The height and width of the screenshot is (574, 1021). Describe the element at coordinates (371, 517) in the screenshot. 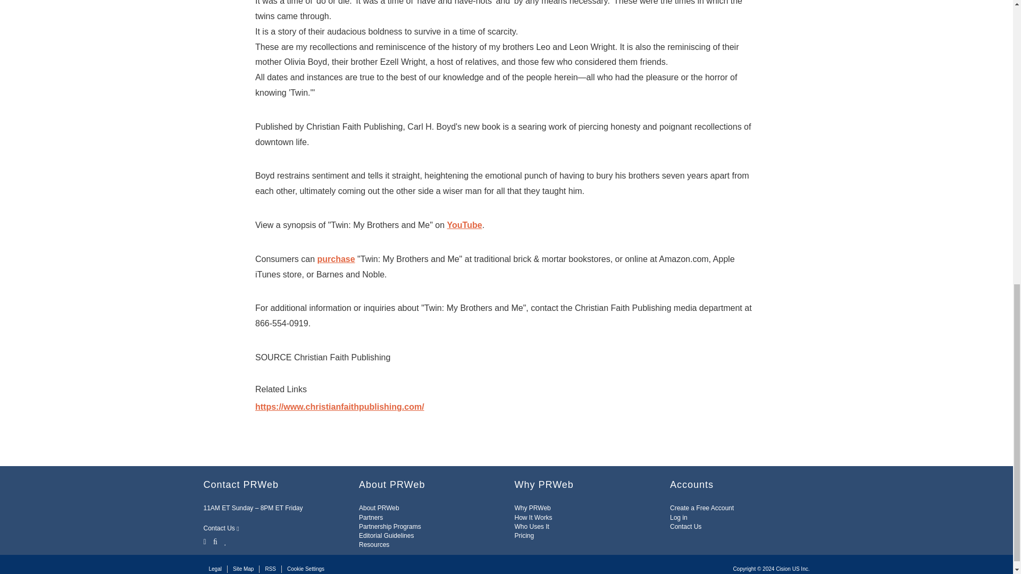

I see `Partners` at that location.